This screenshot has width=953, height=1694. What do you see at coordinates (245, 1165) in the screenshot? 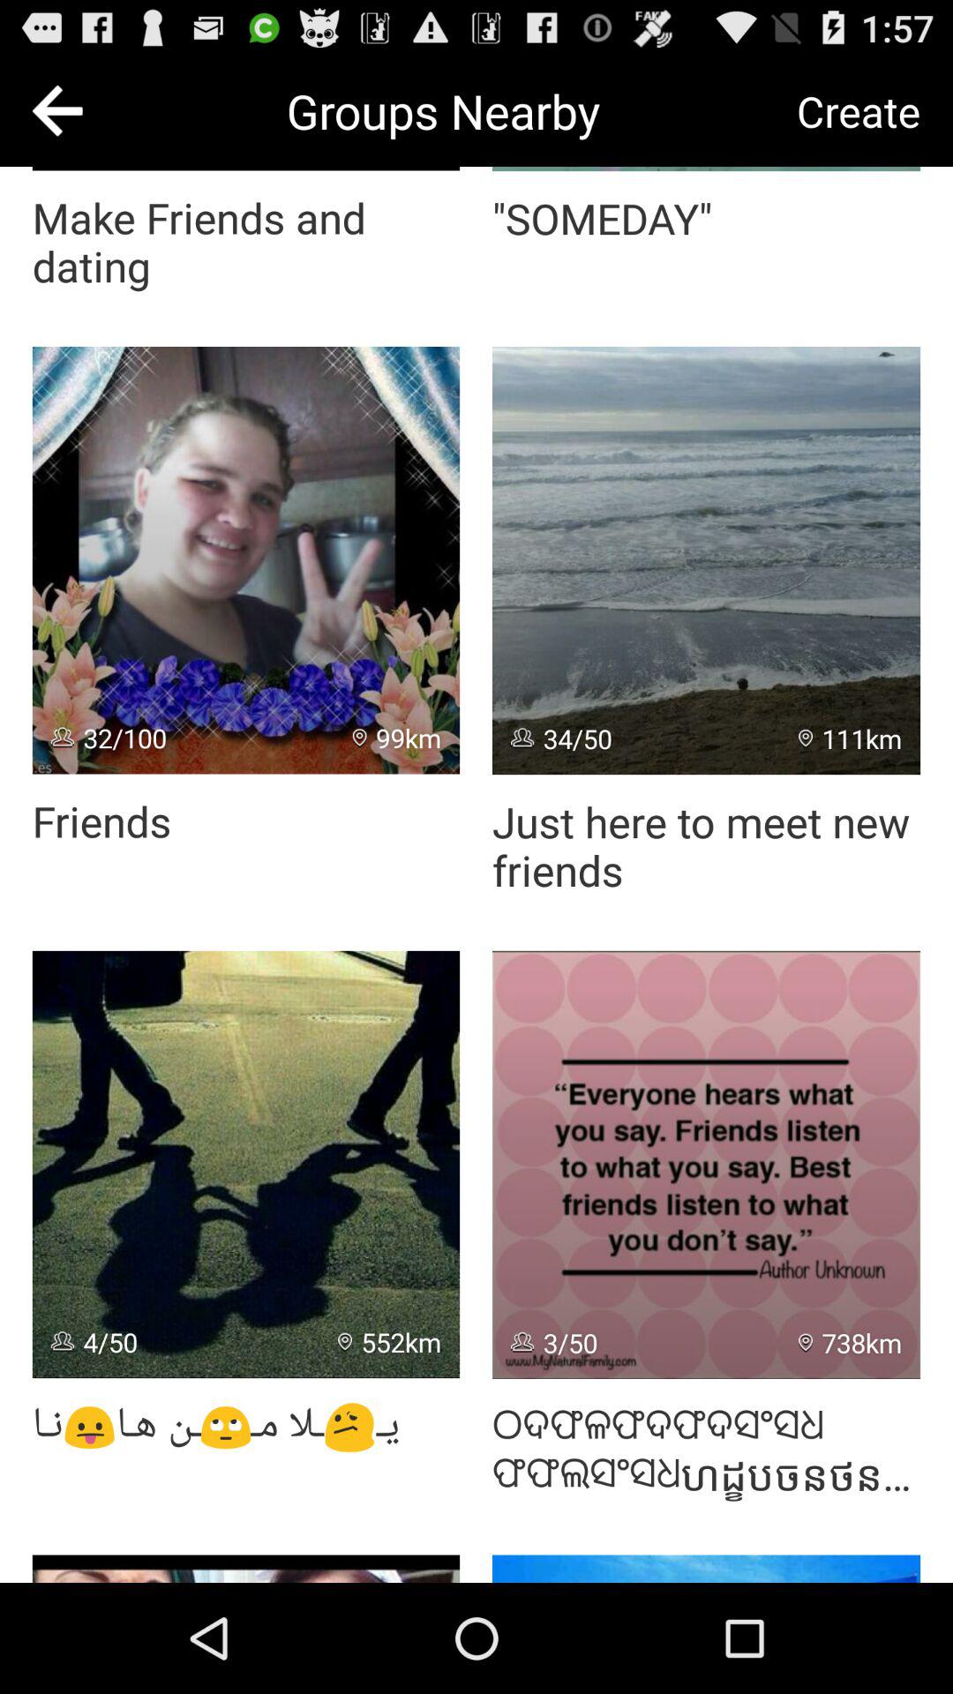
I see `select the third image of the page` at bounding box center [245, 1165].